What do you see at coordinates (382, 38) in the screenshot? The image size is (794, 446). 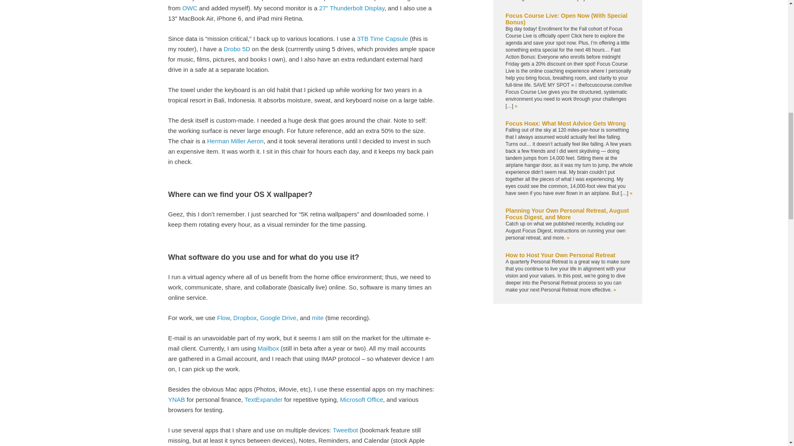 I see `3TB Time Capsule` at bounding box center [382, 38].